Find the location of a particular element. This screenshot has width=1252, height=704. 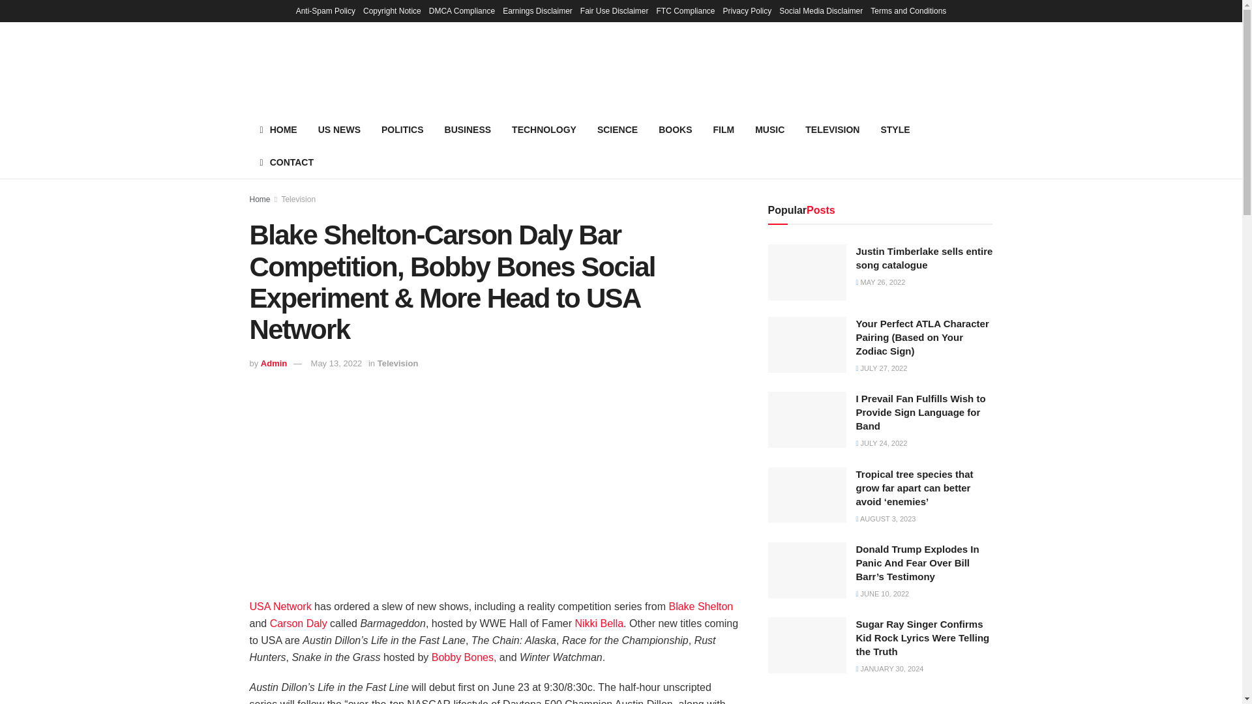

HOME is located at coordinates (278, 129).